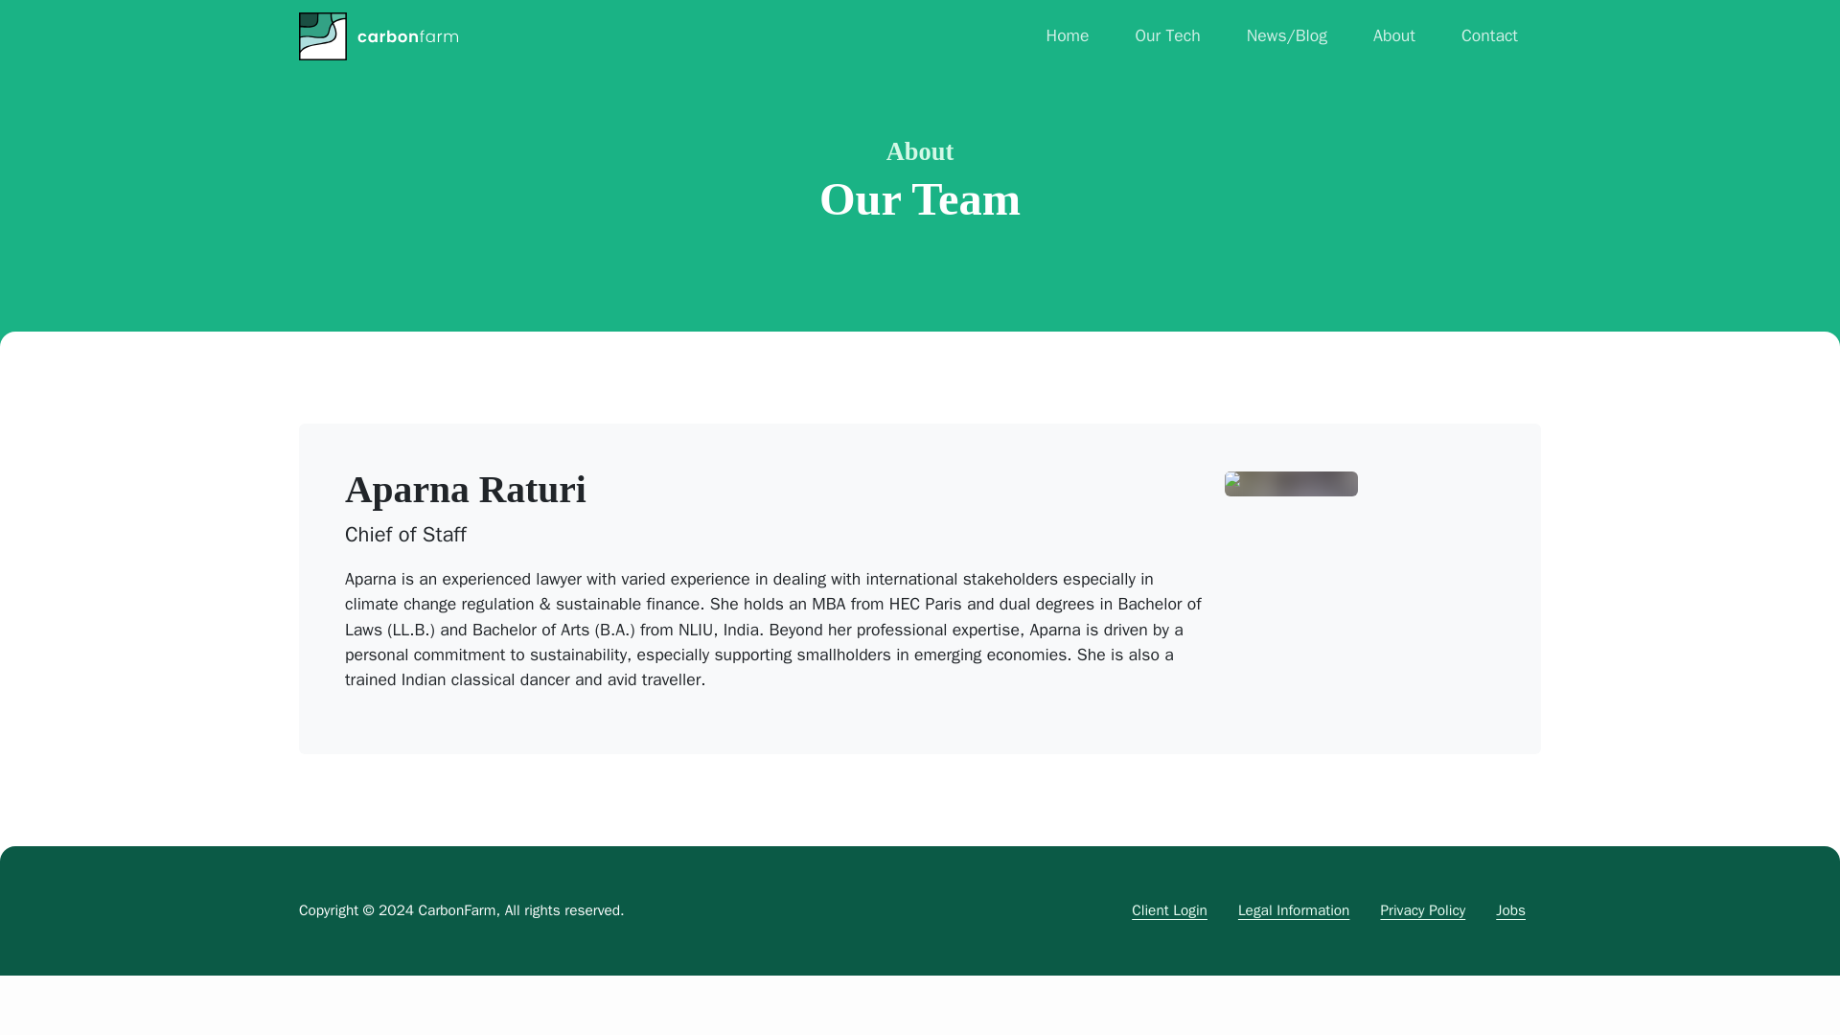  Describe the element at coordinates (1169, 910) in the screenshot. I see `Client Login` at that location.